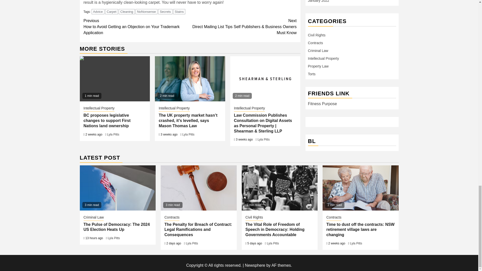 This screenshot has width=482, height=271. Describe the element at coordinates (111, 12) in the screenshot. I see `Carpet` at that location.